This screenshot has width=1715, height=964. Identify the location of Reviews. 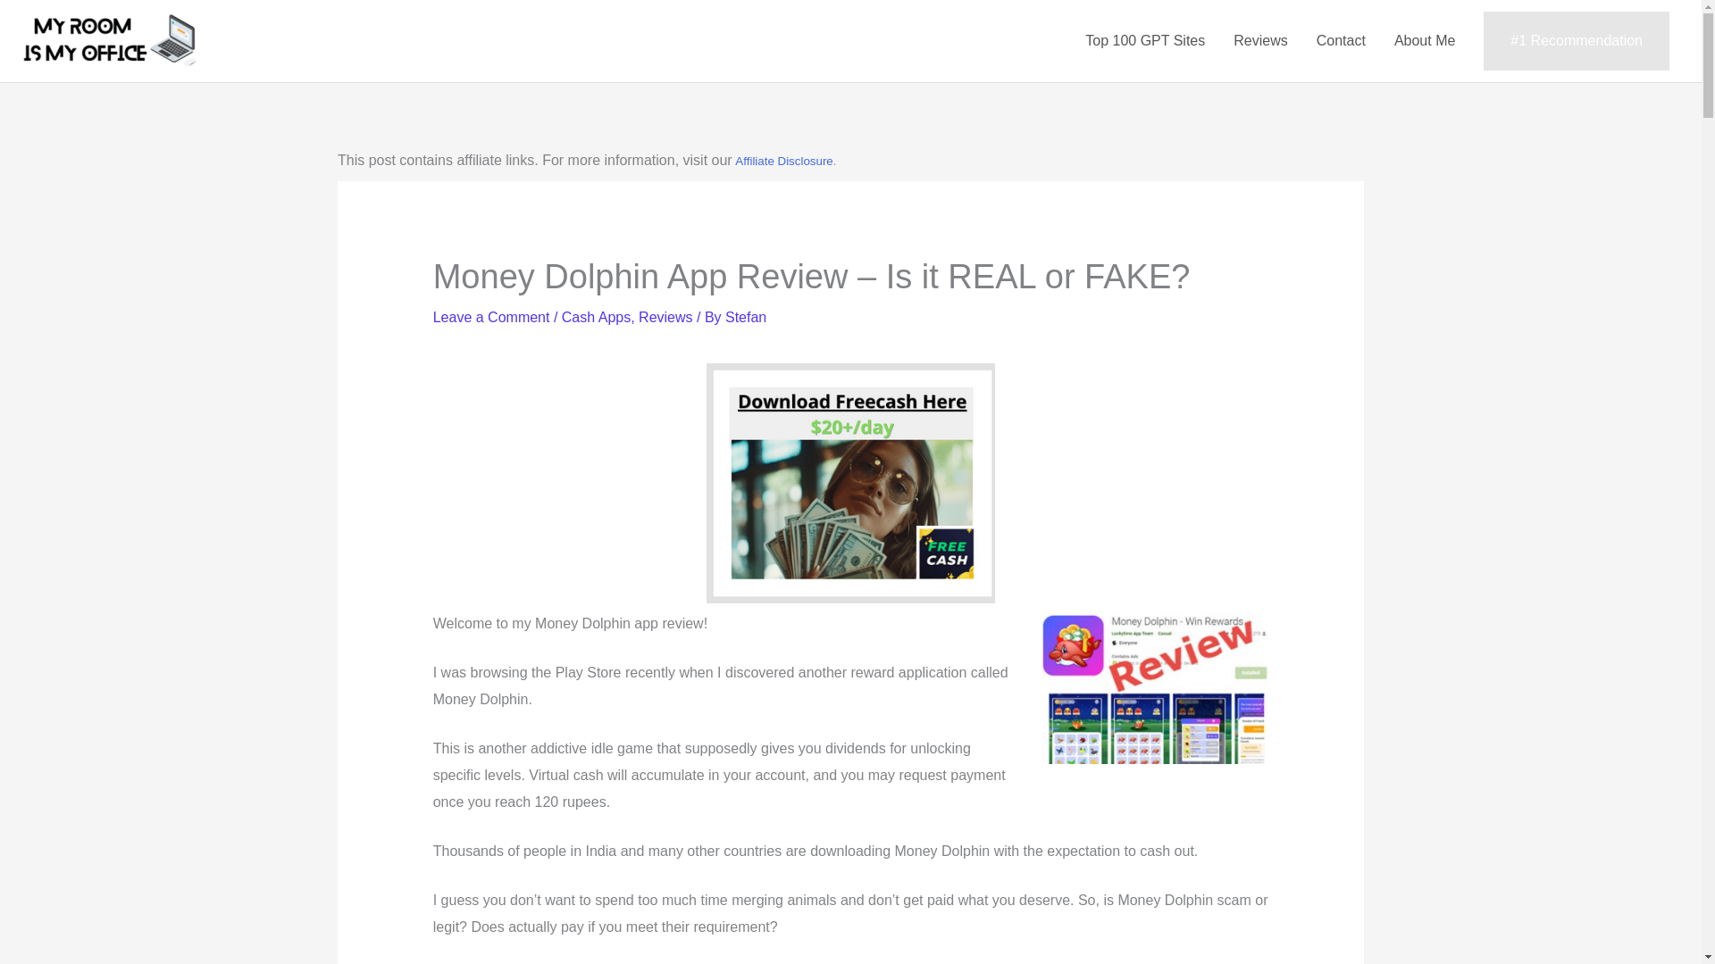
(665, 316).